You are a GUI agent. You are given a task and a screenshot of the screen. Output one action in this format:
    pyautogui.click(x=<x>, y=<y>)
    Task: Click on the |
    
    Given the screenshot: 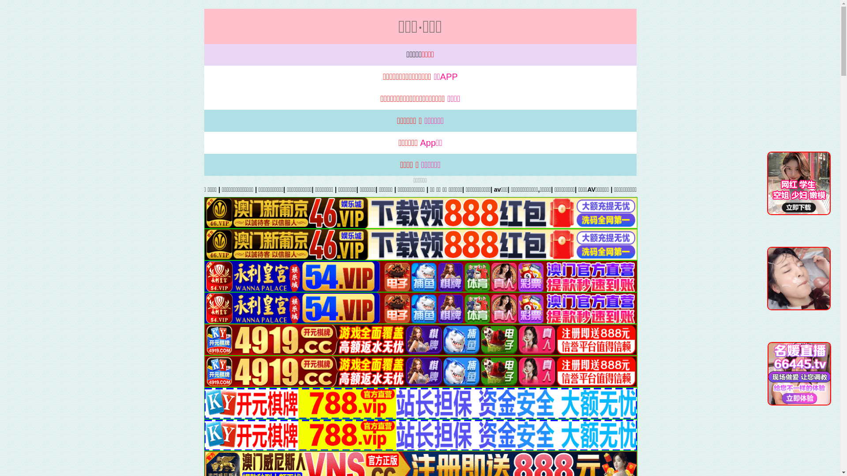 What is the action you would take?
    pyautogui.click(x=536, y=190)
    